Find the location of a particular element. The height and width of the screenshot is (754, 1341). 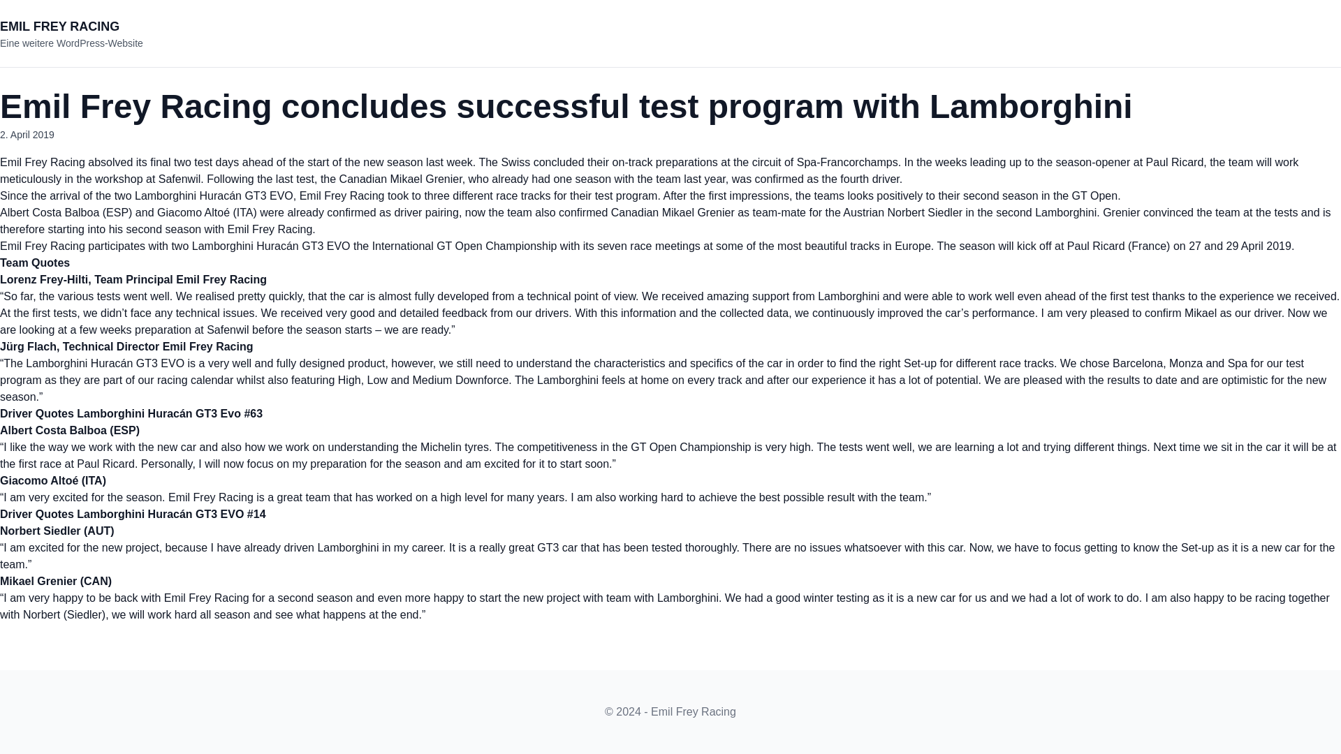

EMIL FREY RACING is located at coordinates (59, 27).